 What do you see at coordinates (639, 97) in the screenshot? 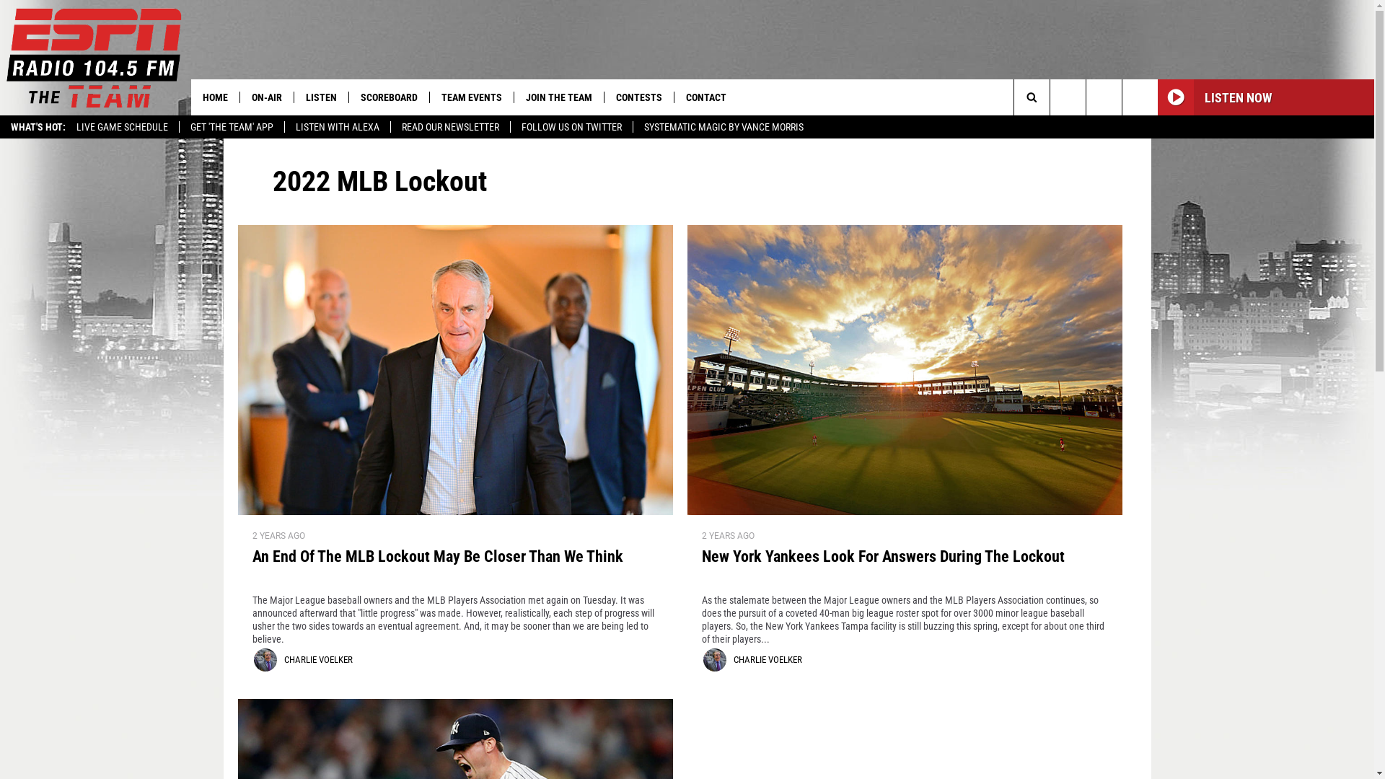
I see `CONTESTS` at bounding box center [639, 97].